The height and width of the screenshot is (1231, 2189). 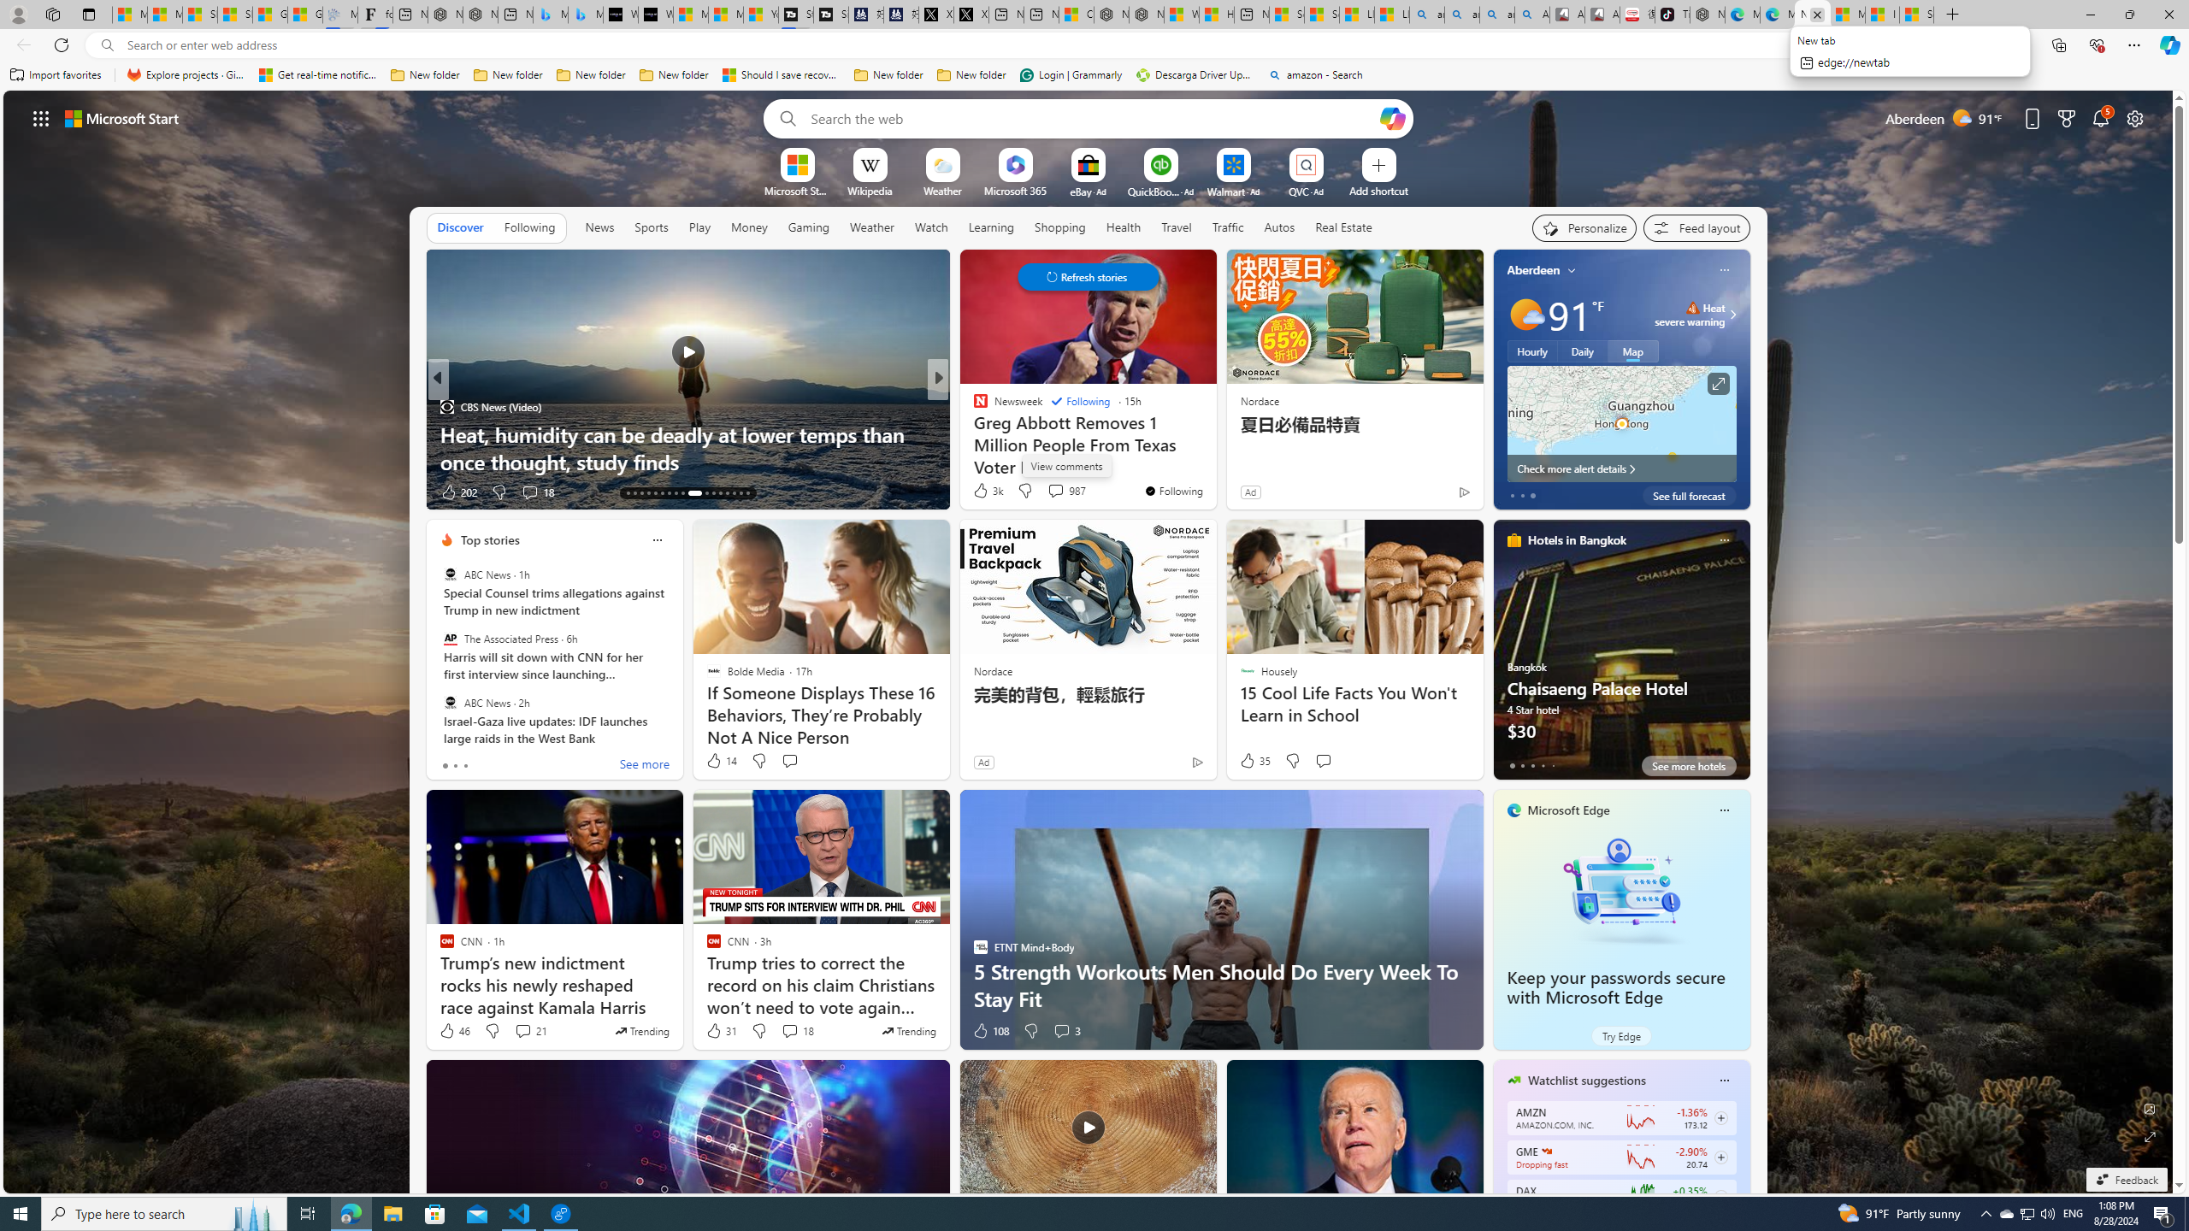 I want to click on Class: icon-img, so click(x=1724, y=1080).